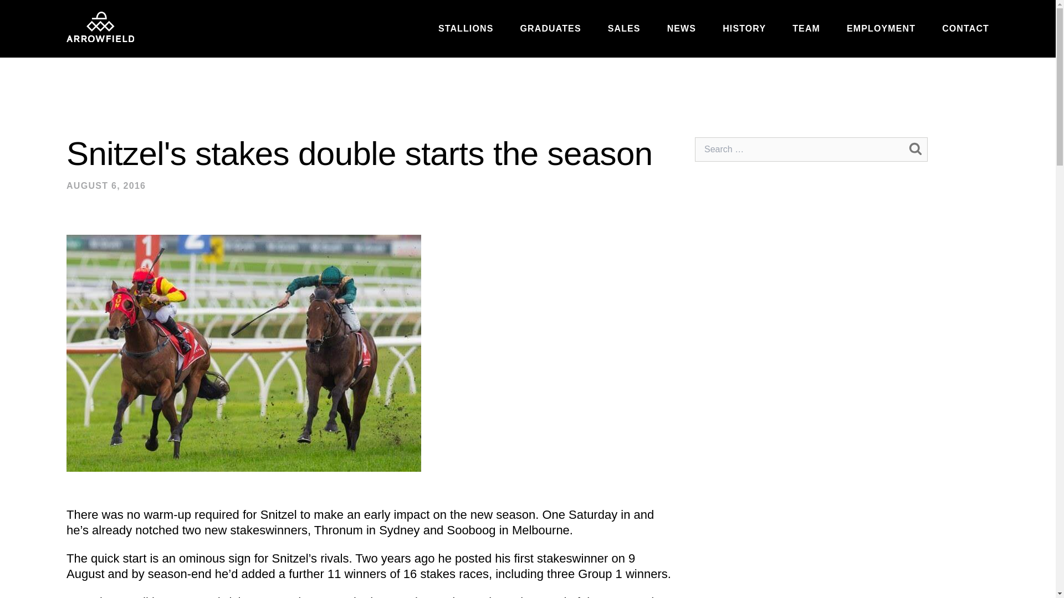  What do you see at coordinates (744, 29) in the screenshot?
I see `HISTORY` at bounding box center [744, 29].